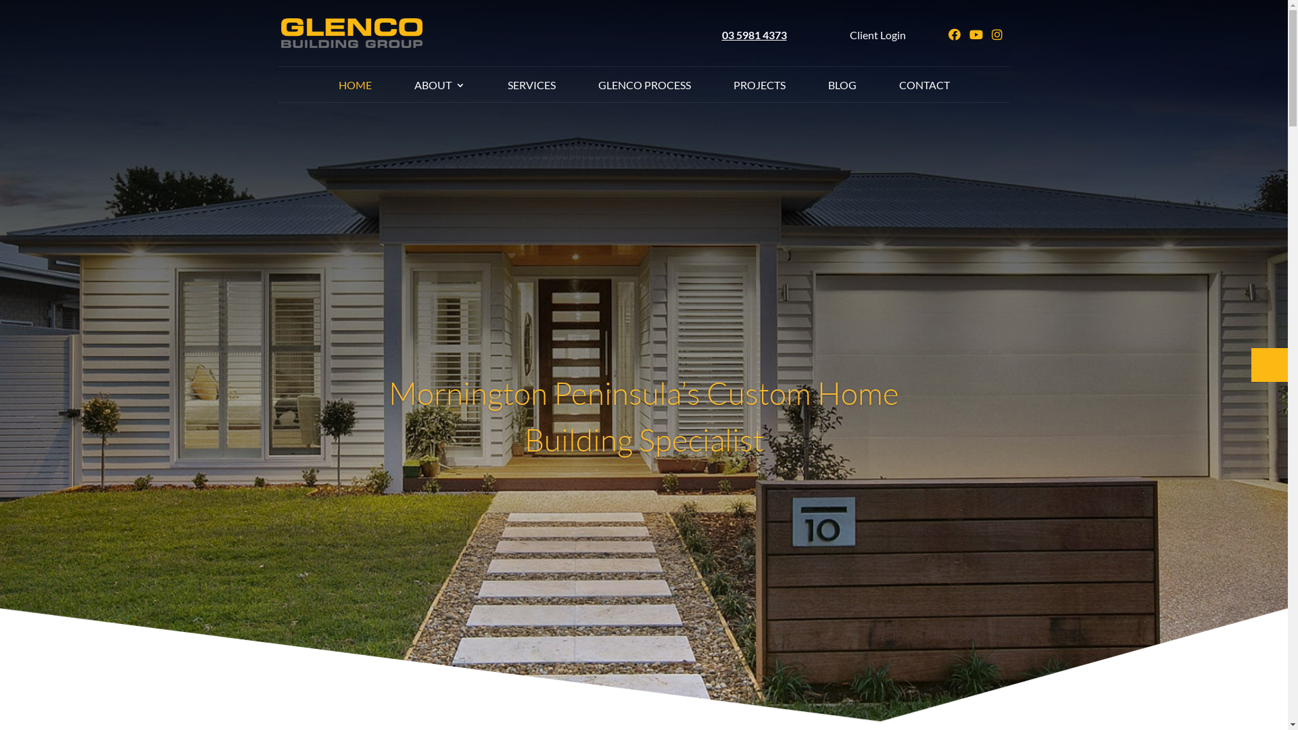 The width and height of the screenshot is (1298, 730). I want to click on GLENCO PROCESS, so click(644, 91).